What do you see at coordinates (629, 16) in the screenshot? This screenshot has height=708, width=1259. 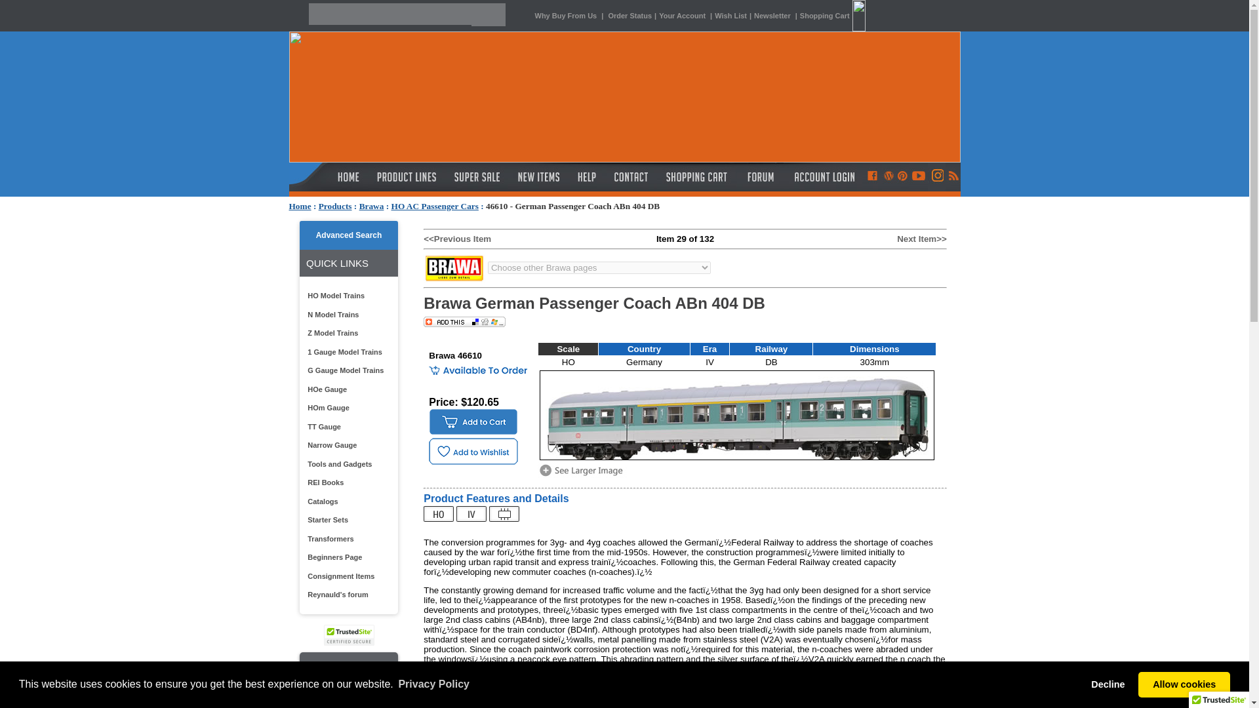 I see `Order Status` at bounding box center [629, 16].